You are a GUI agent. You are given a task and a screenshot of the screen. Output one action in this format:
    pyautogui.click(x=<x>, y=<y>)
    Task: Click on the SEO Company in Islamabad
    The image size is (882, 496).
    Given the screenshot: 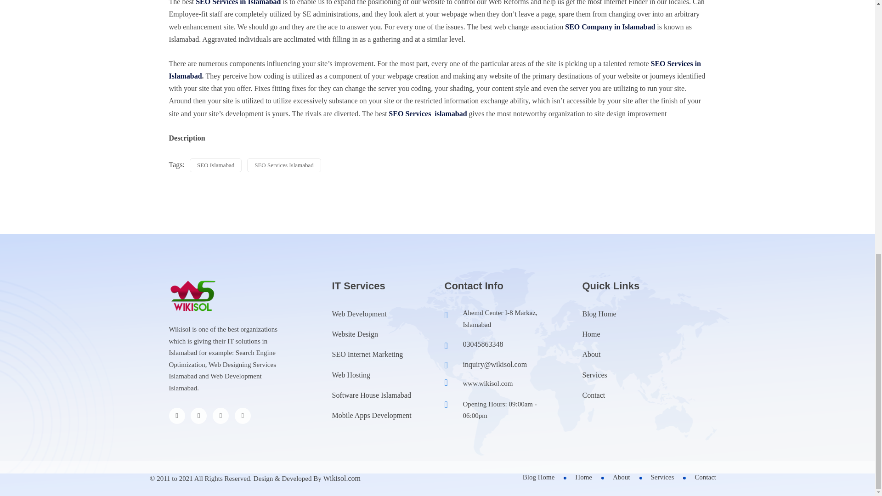 What is the action you would take?
    pyautogui.click(x=610, y=27)
    